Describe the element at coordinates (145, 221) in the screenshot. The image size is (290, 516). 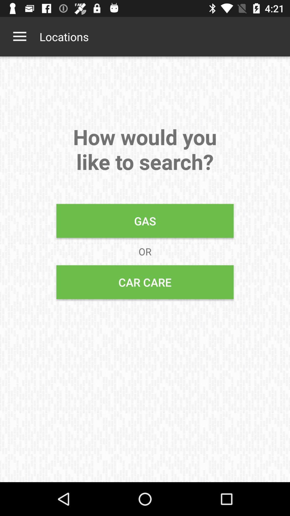
I see `press the gas` at that location.